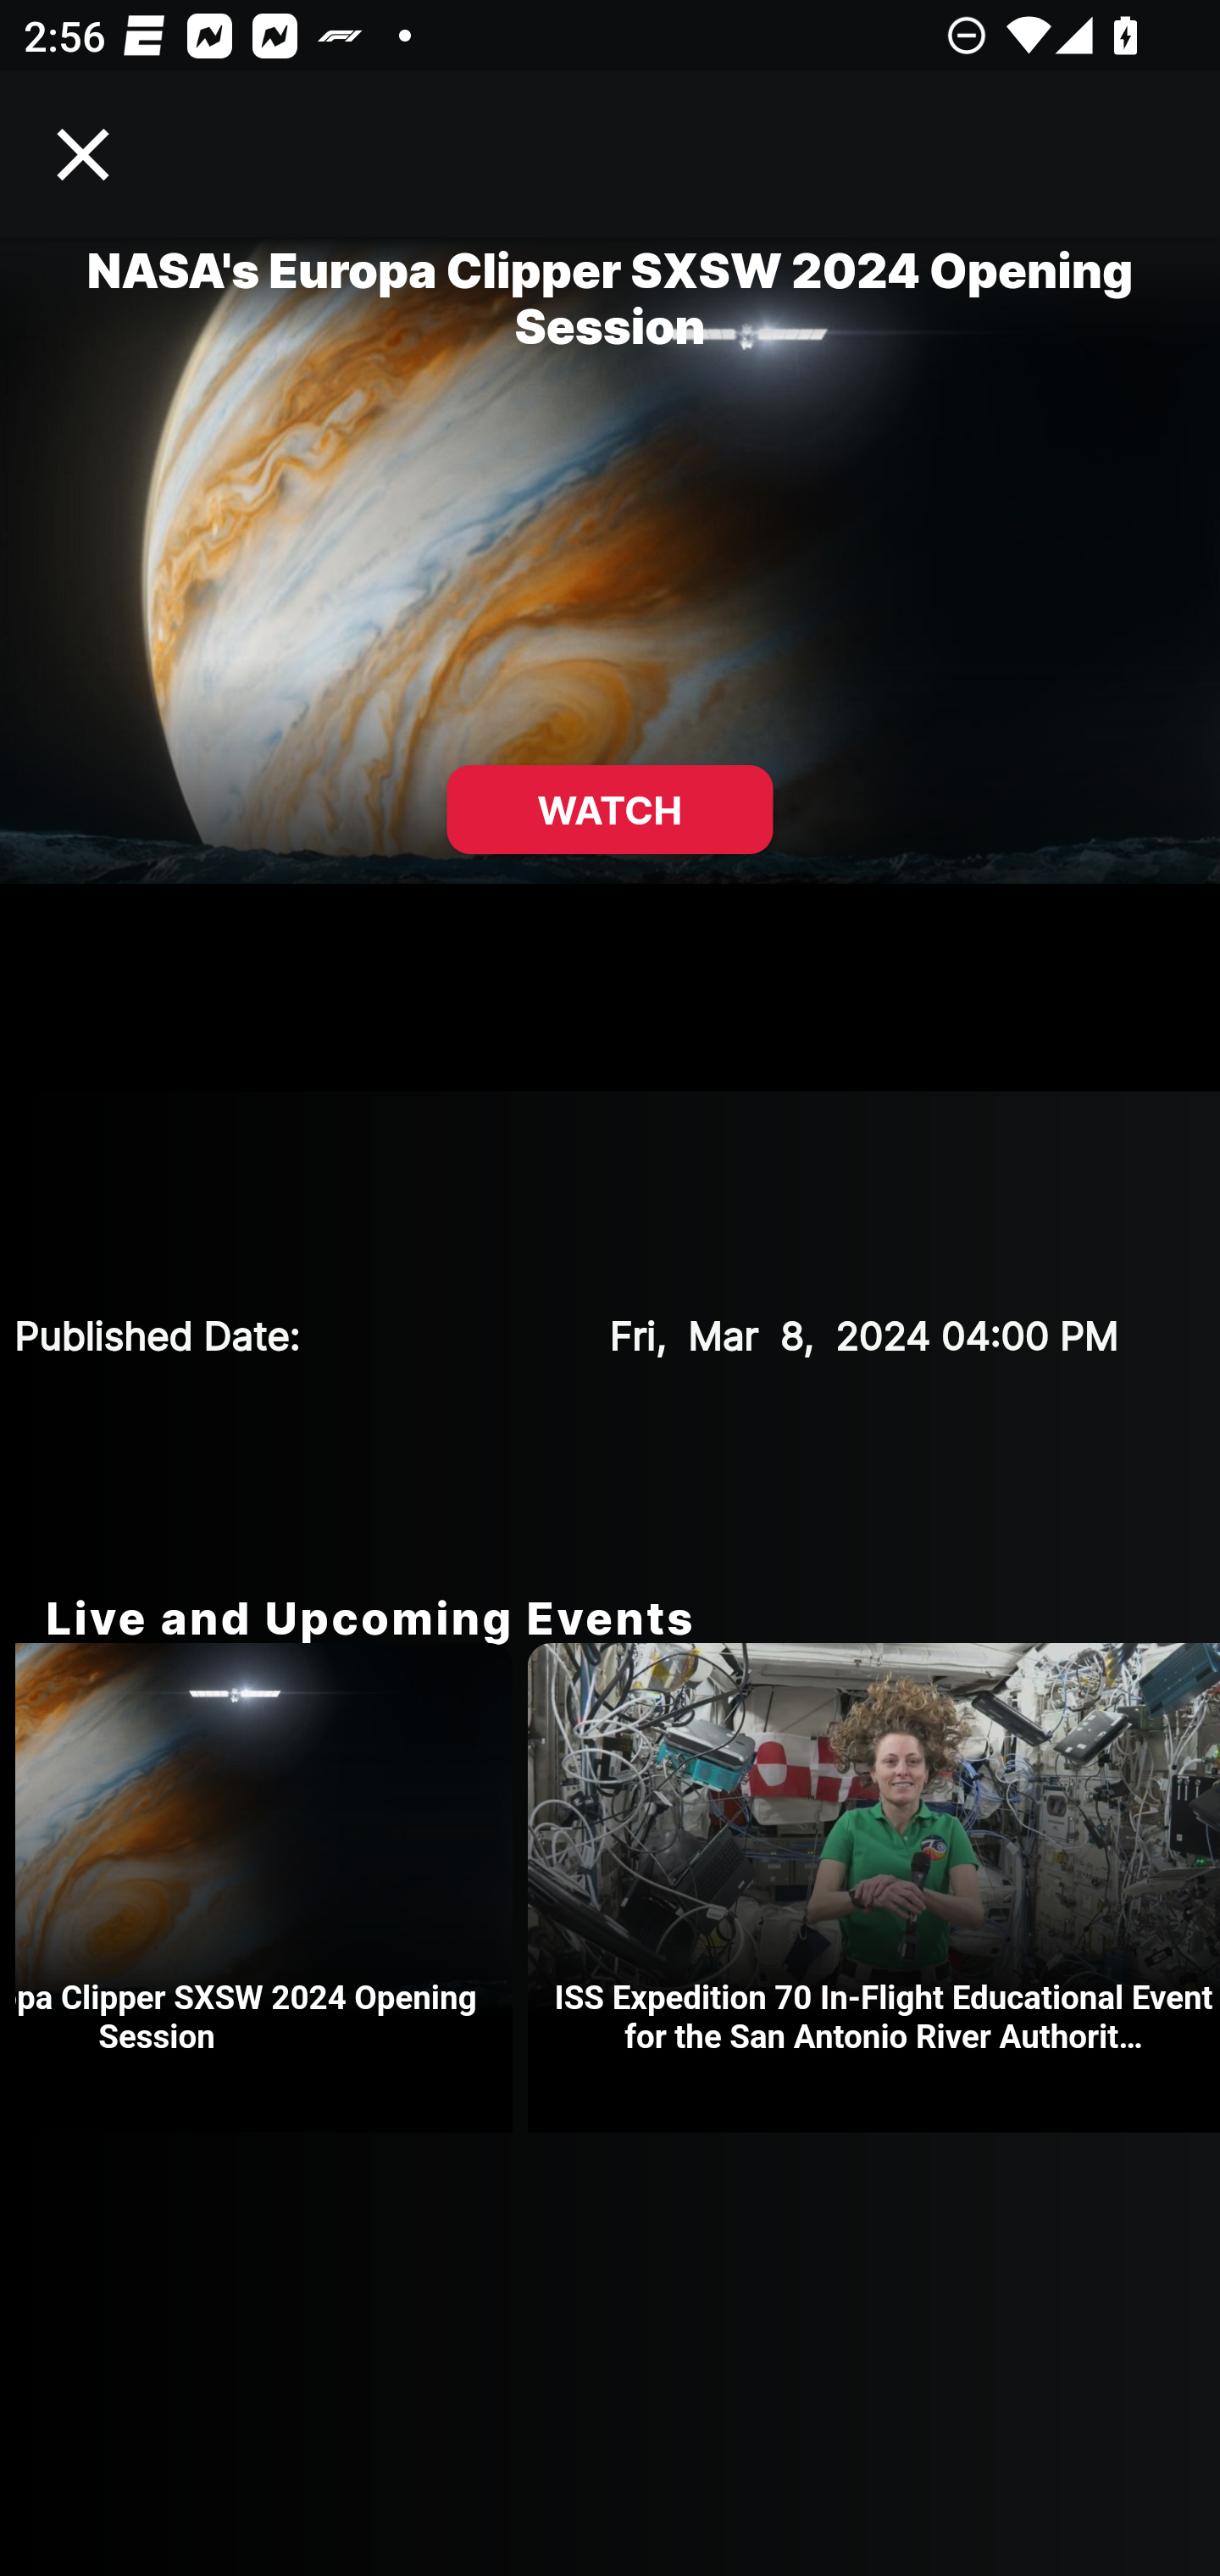 Image resolution: width=1220 pixels, height=2576 pixels. What do you see at coordinates (610, 810) in the screenshot?
I see `WATCH` at bounding box center [610, 810].